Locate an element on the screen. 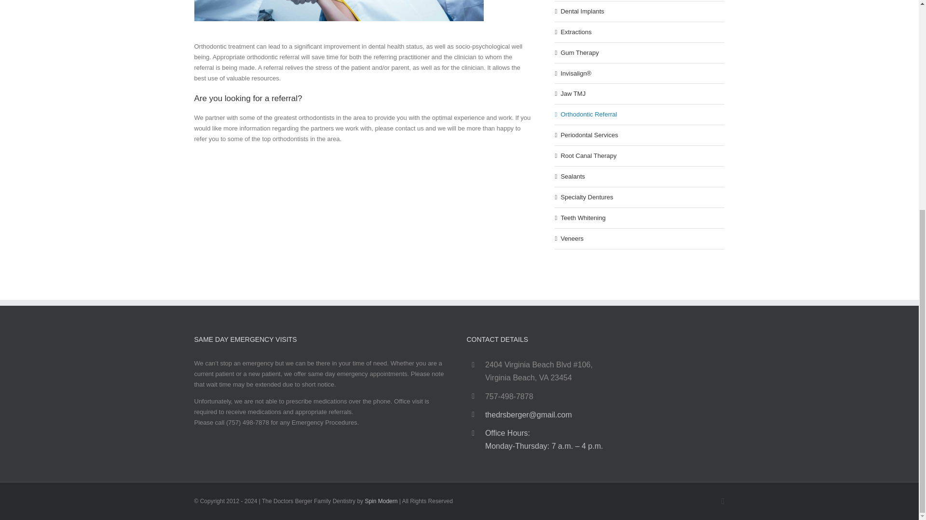 Image resolution: width=926 pixels, height=520 pixels. Gum Therapy is located at coordinates (579, 52).